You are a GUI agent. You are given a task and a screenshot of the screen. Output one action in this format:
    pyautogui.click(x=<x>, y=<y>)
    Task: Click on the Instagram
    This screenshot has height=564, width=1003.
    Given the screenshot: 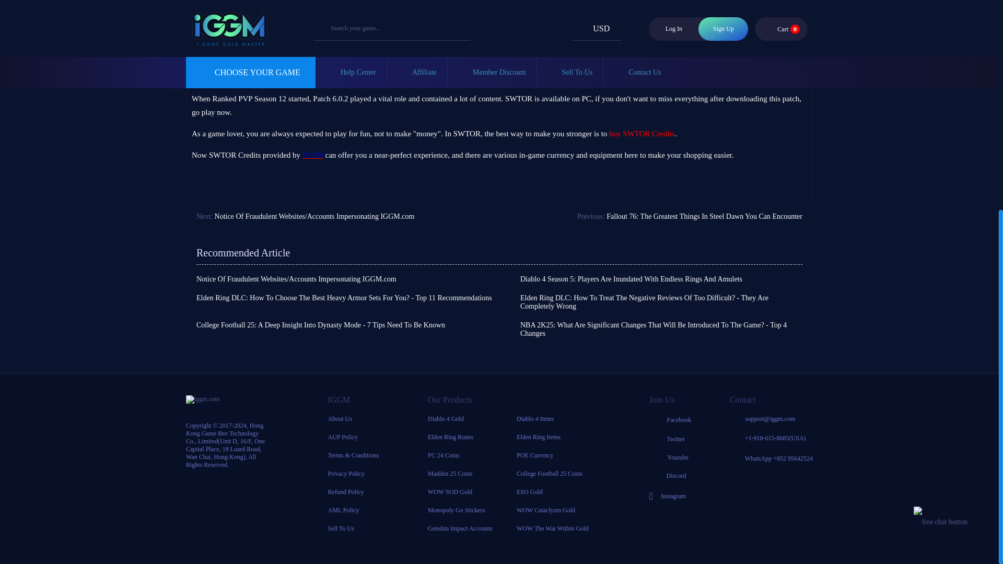 What is the action you would take?
    pyautogui.click(x=670, y=496)
    